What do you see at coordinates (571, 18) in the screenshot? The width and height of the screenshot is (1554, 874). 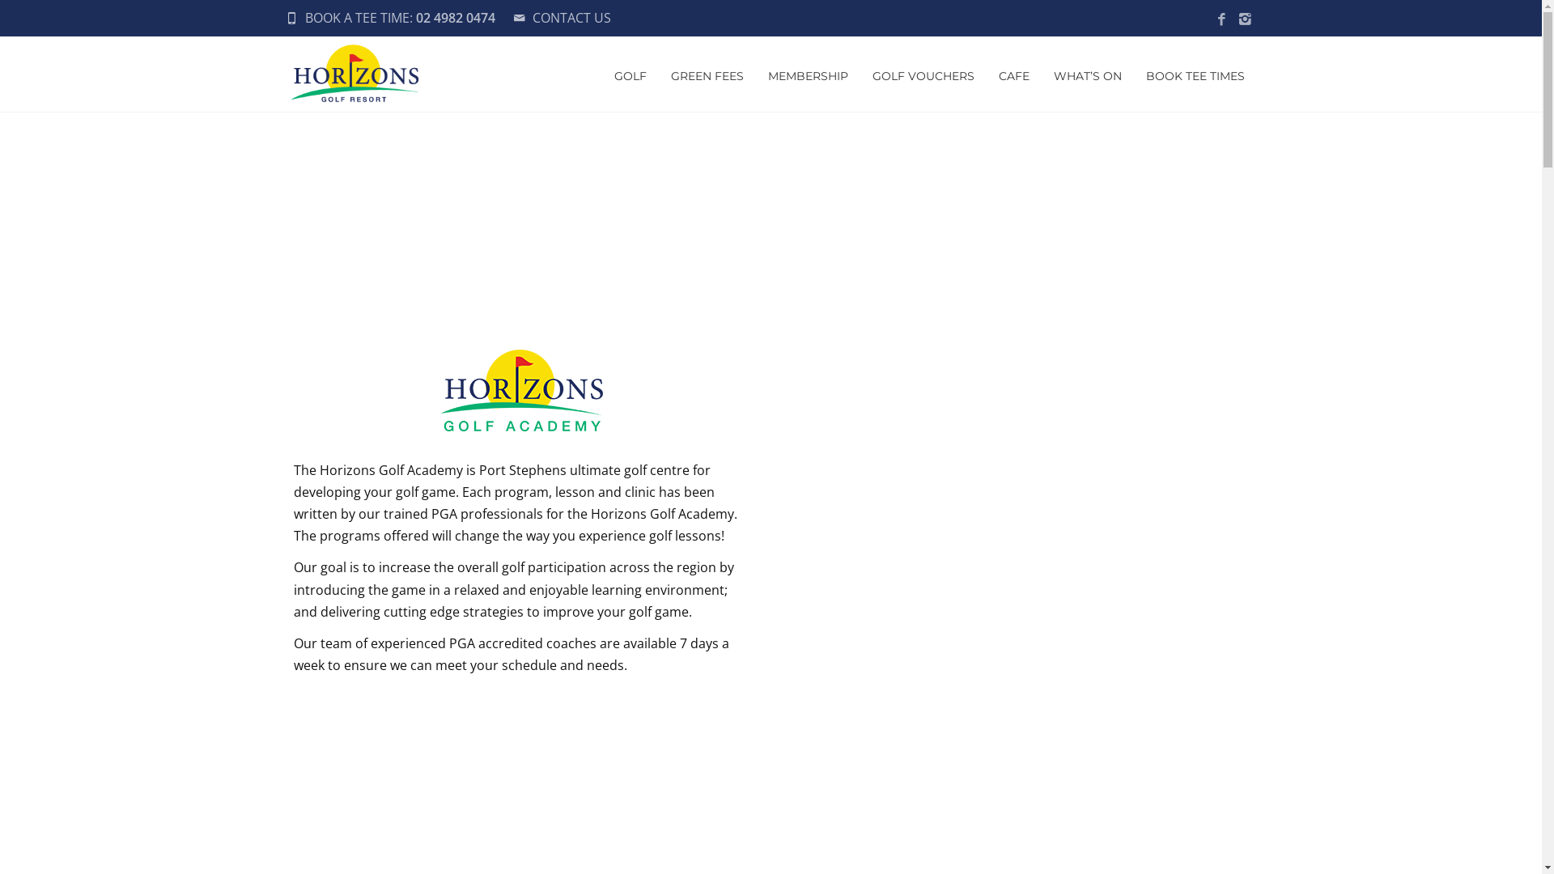 I see `CONTACT US` at bounding box center [571, 18].